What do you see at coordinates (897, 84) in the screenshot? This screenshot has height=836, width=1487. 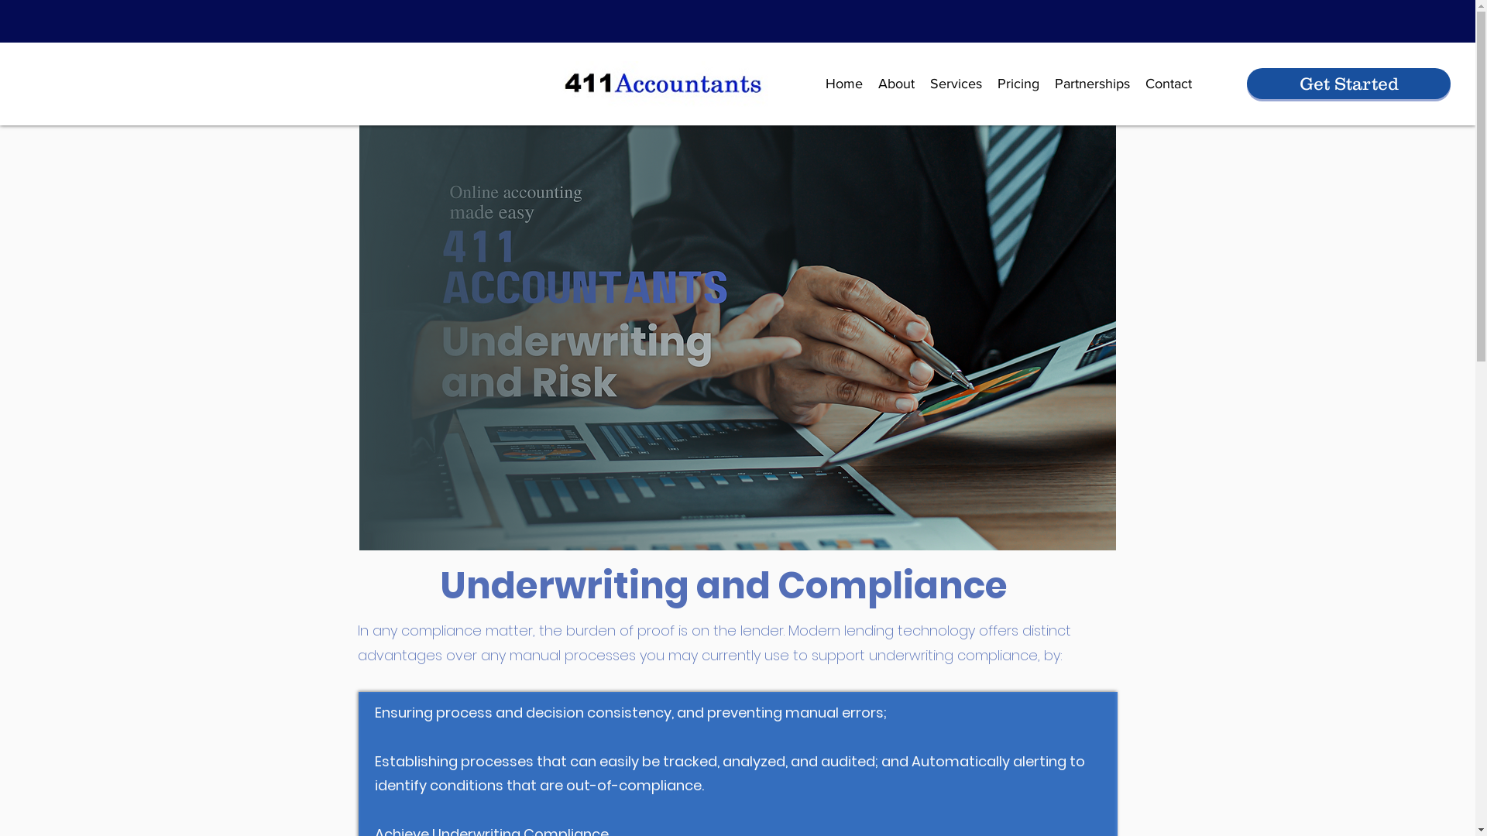 I see `About` at bounding box center [897, 84].